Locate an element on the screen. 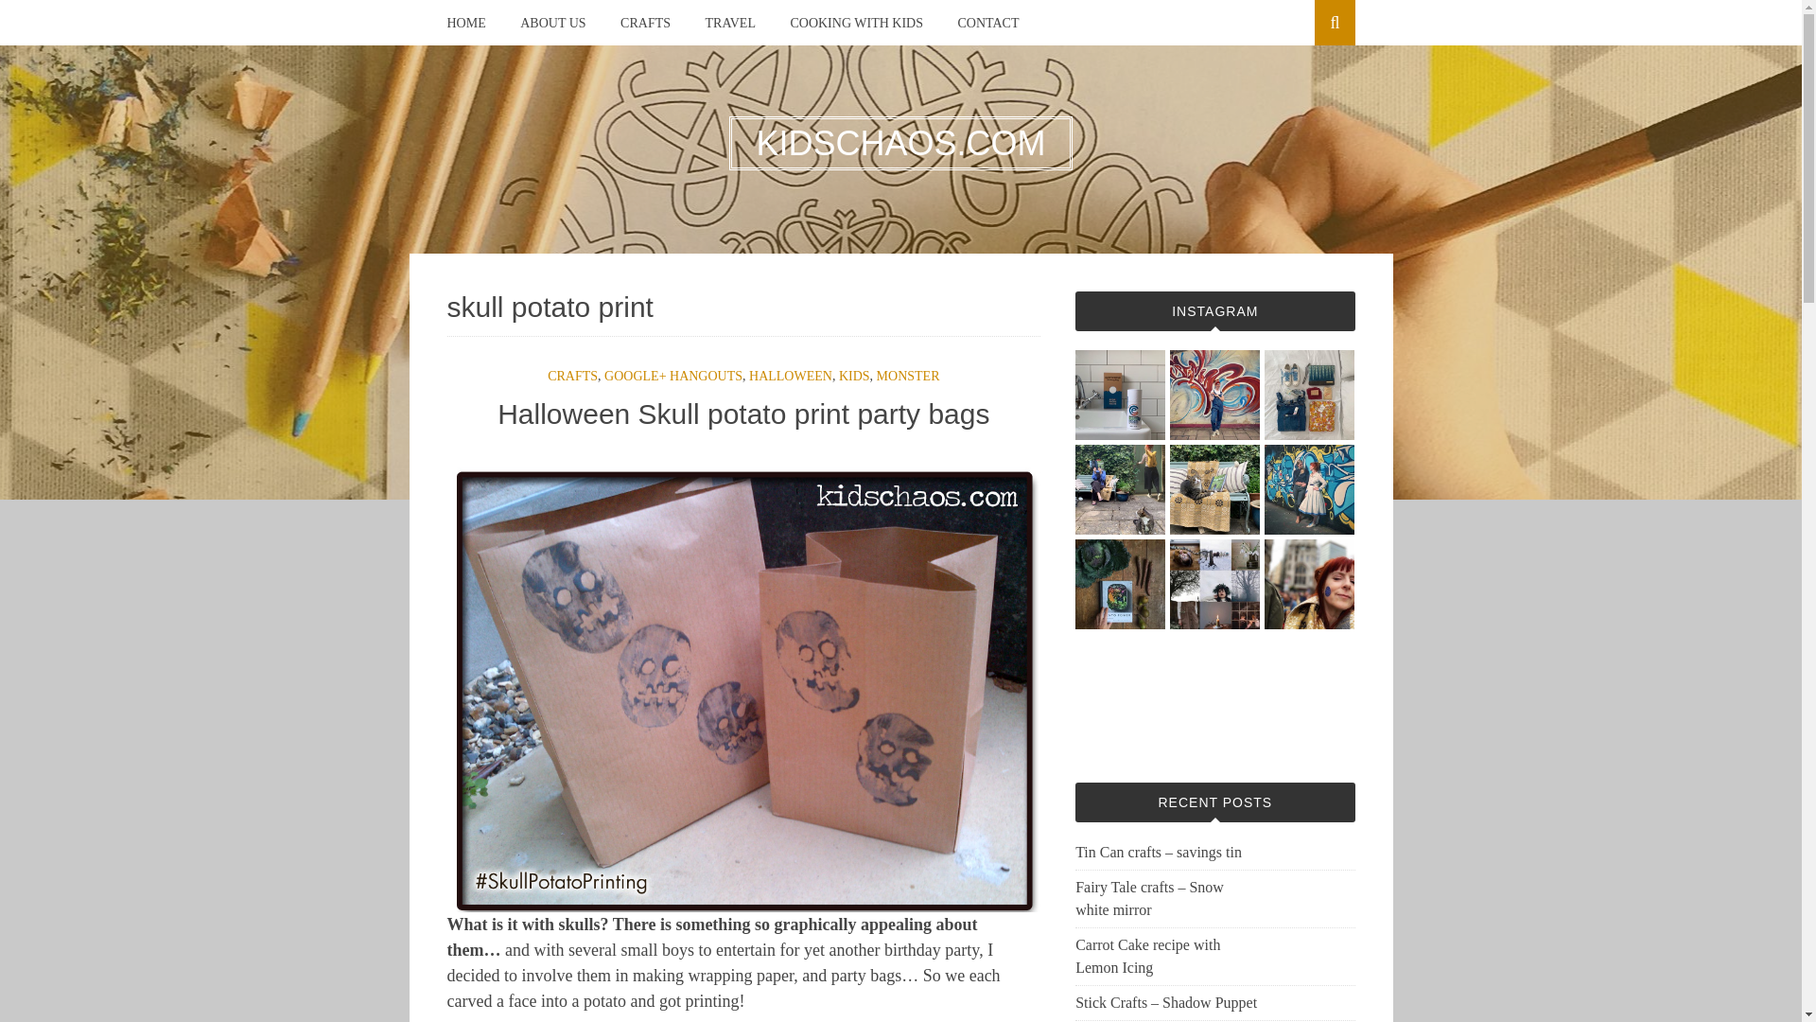  ABOUT US is located at coordinates (552, 23).